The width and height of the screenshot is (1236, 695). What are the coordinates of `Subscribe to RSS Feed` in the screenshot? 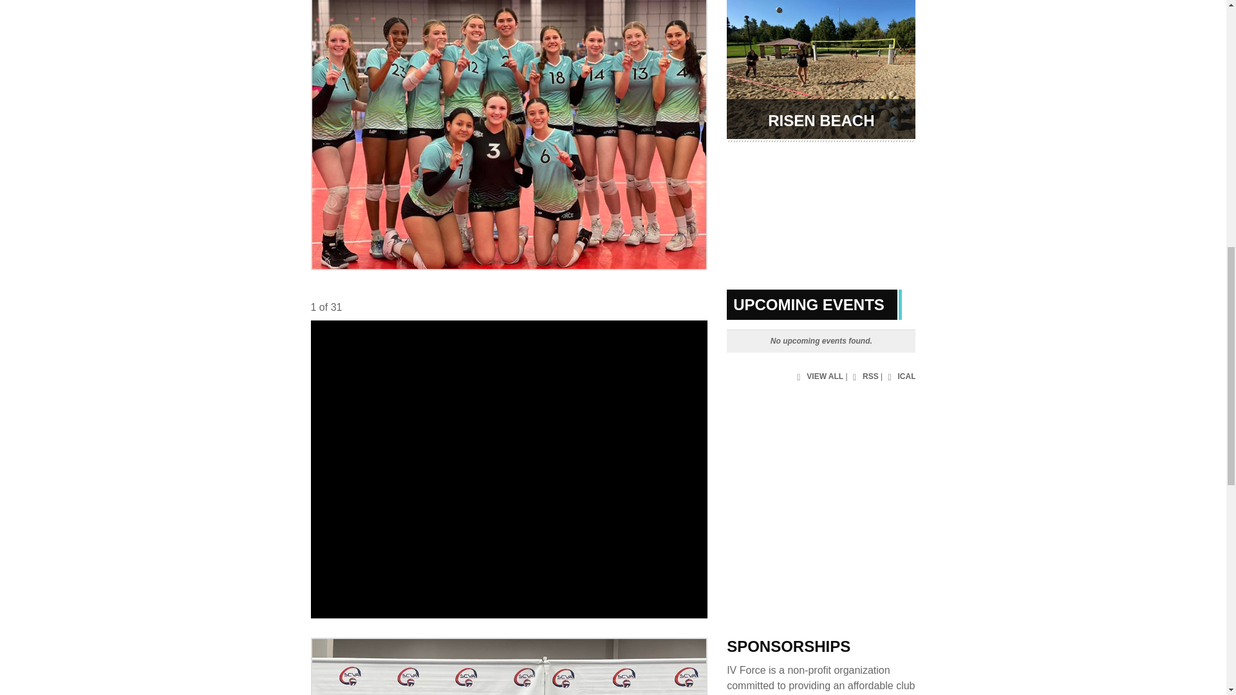 It's located at (864, 377).